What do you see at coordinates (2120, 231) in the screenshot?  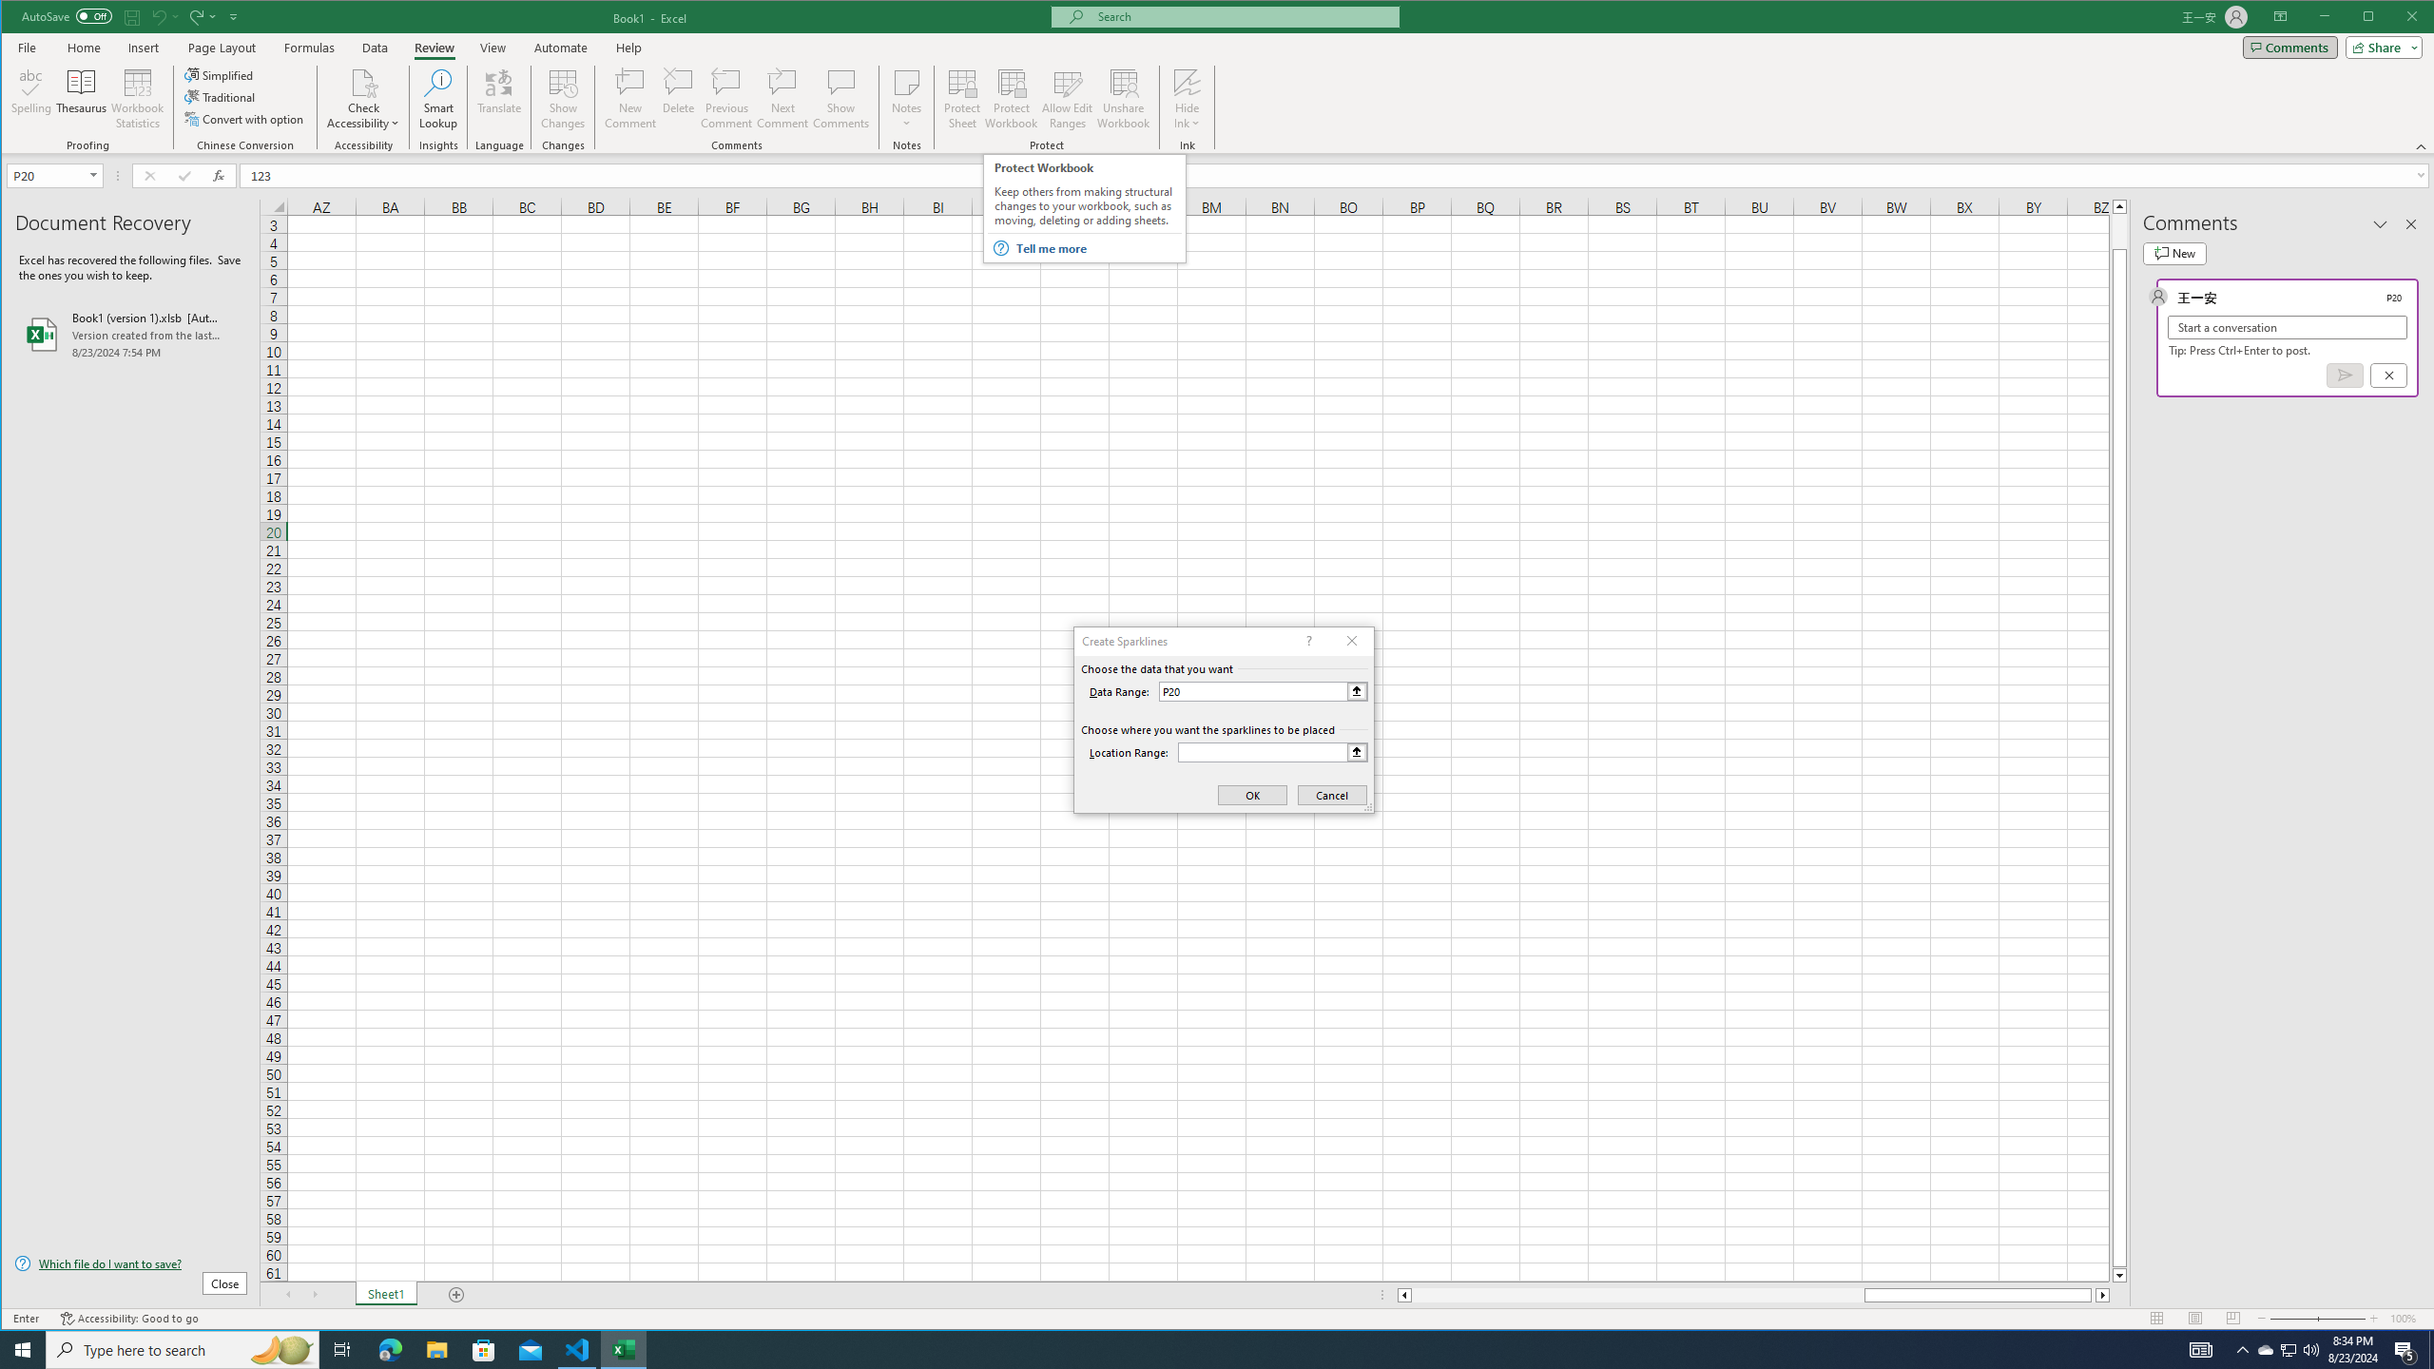 I see `Page up` at bounding box center [2120, 231].